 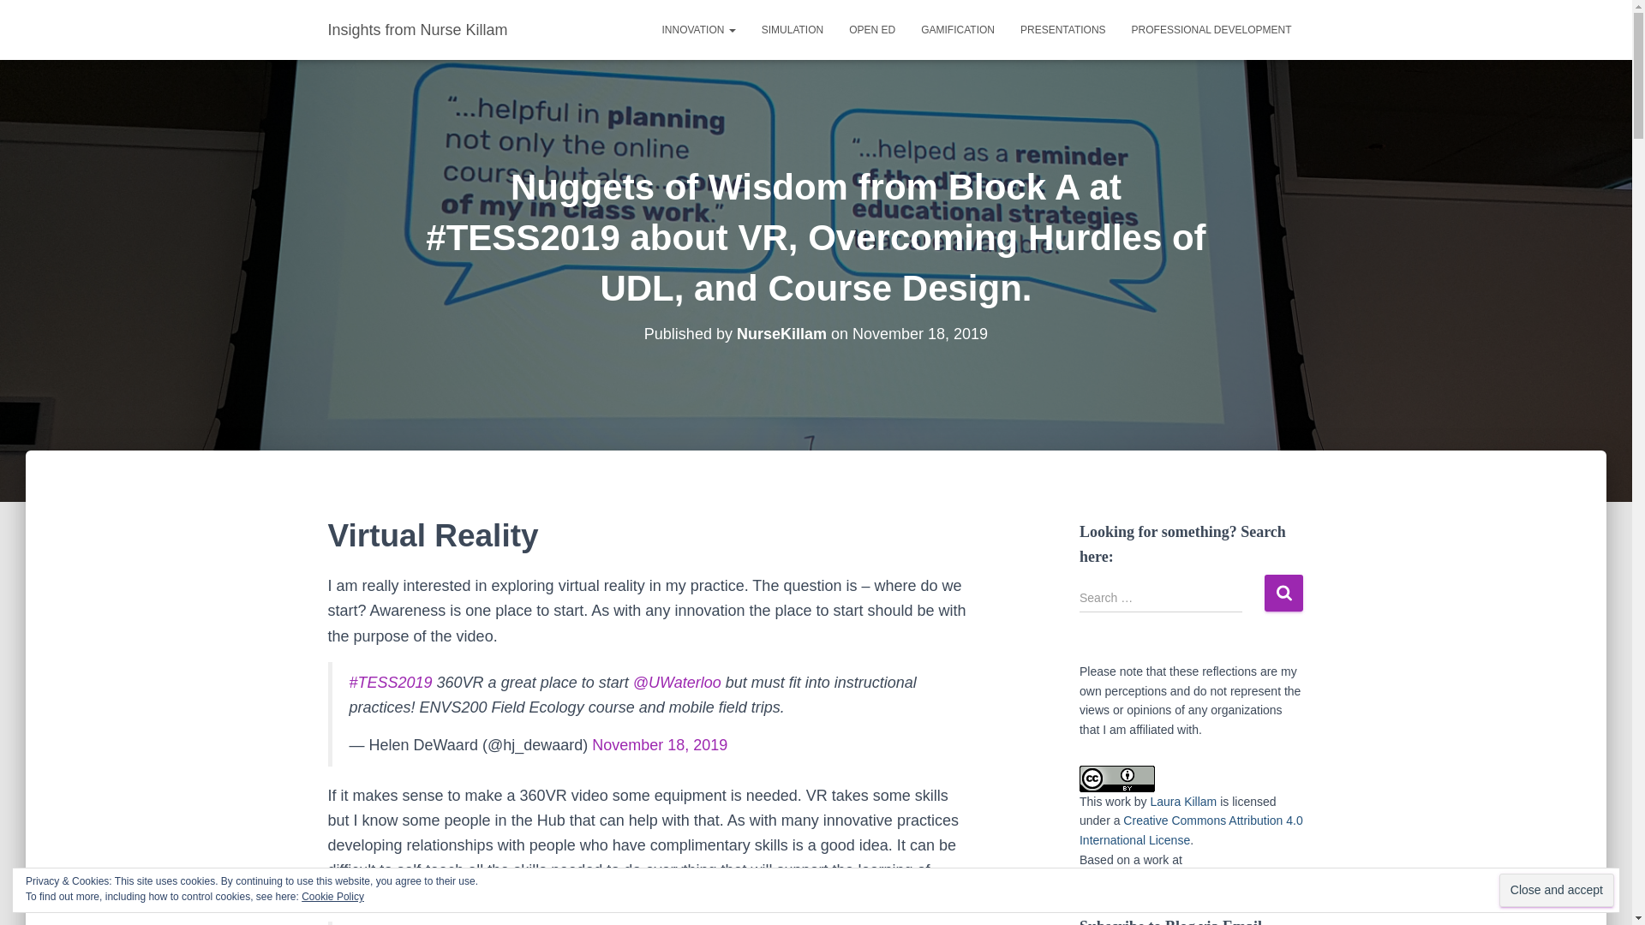 I want to click on OPEN ED, so click(x=871, y=29).